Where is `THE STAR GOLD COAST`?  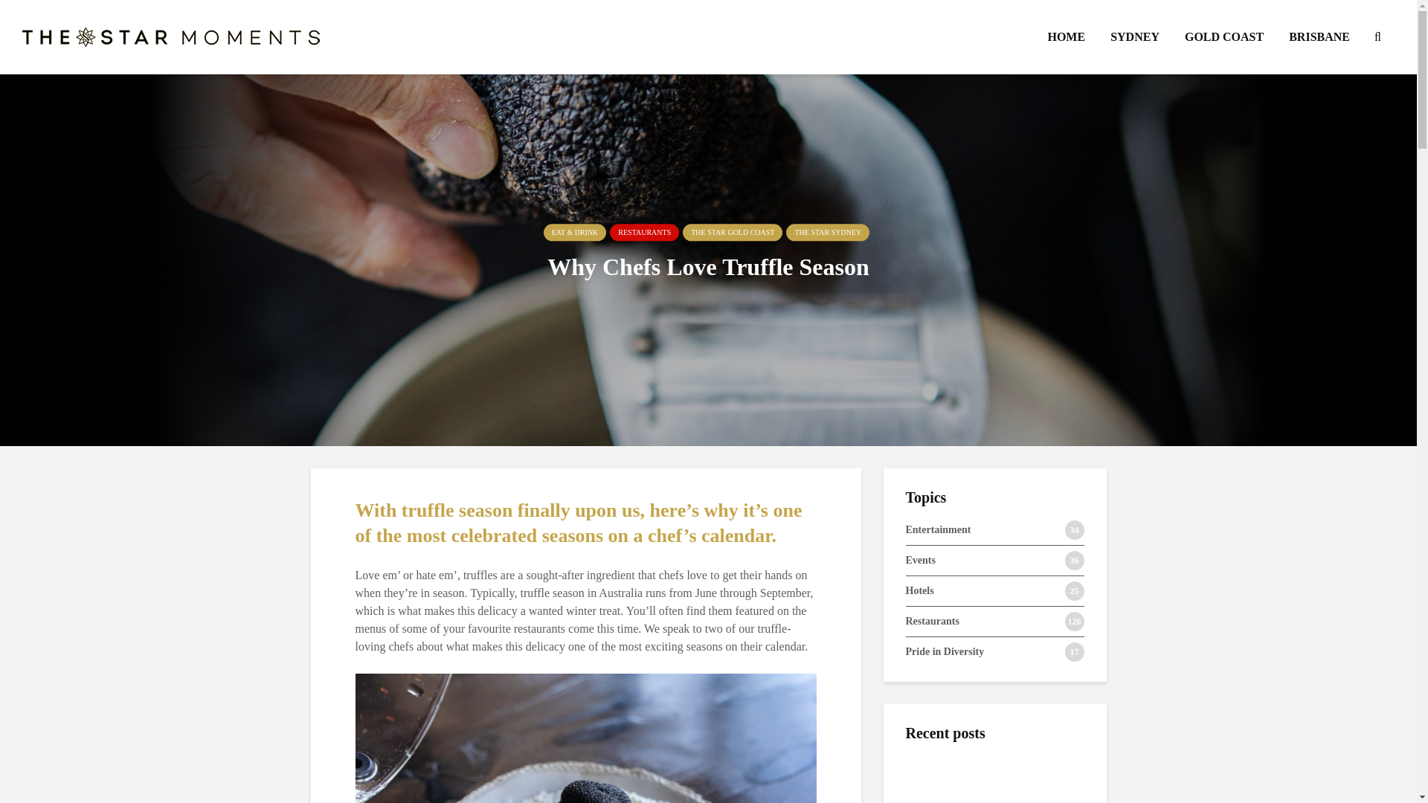 THE STAR GOLD COAST is located at coordinates (732, 232).